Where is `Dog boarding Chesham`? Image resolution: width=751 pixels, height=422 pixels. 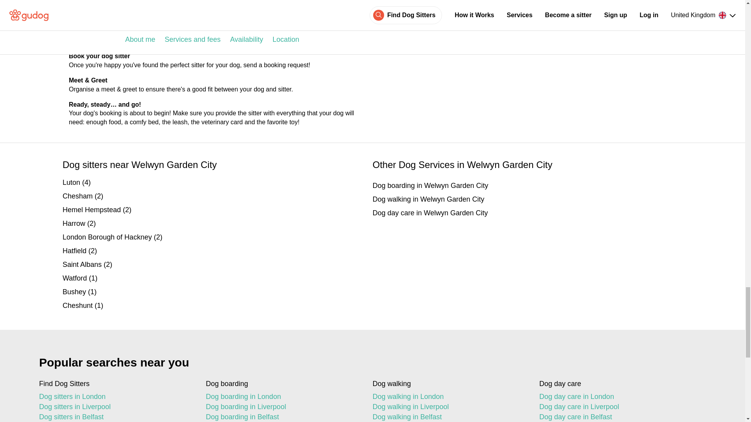 Dog boarding Chesham is located at coordinates (217, 196).